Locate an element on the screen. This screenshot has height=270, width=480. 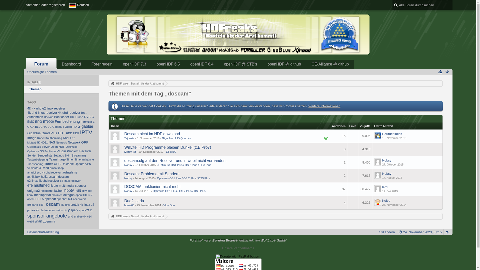
protek 4k linux e2 is located at coordinates (82, 205).